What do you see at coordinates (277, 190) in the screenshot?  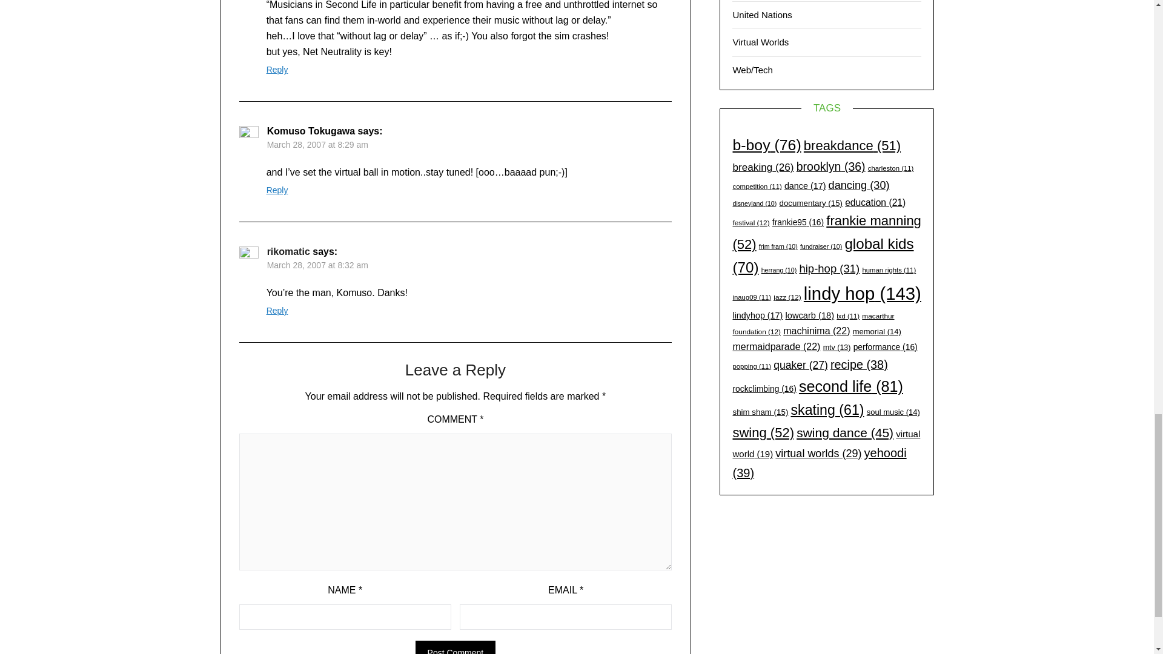 I see `Reply` at bounding box center [277, 190].